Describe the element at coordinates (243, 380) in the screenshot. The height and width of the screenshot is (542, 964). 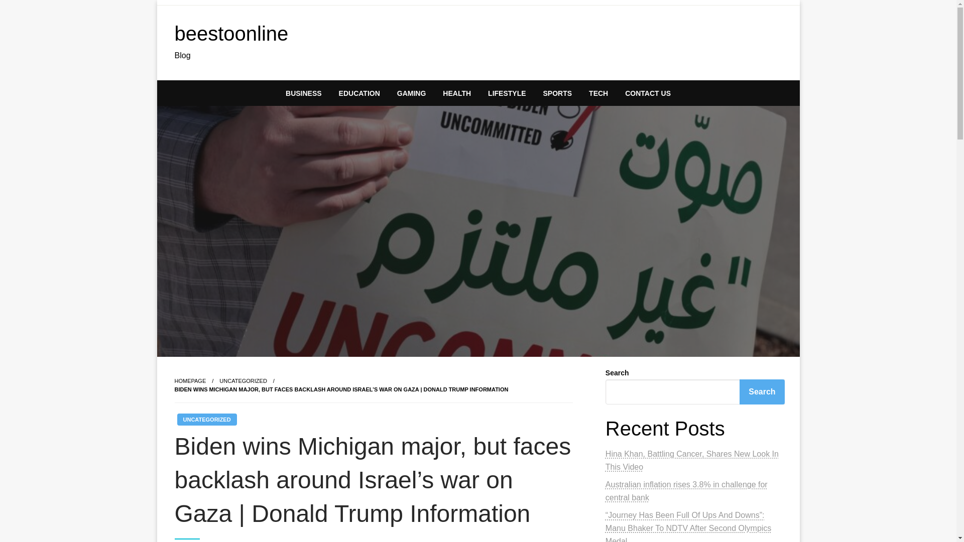
I see `Uncategorized` at that location.